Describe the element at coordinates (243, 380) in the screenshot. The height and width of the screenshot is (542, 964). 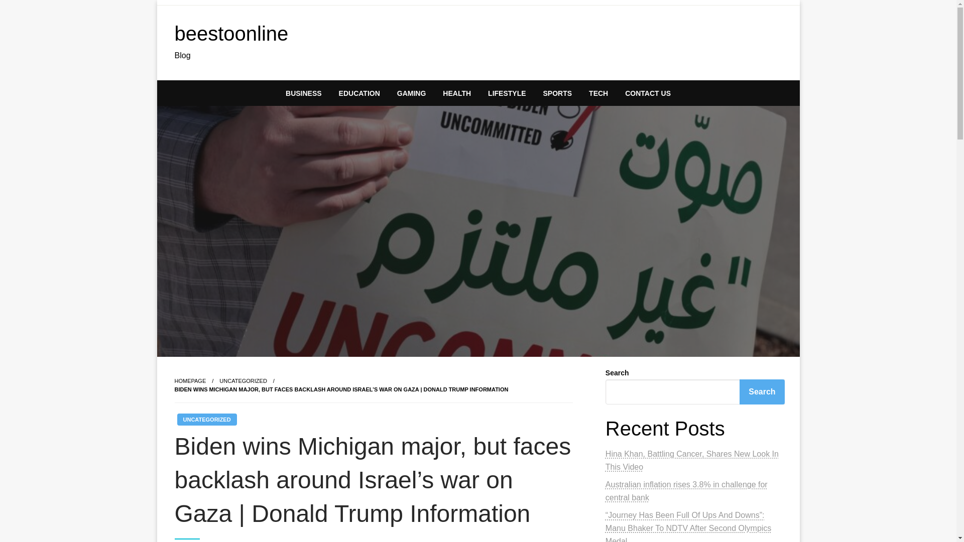
I see `Uncategorized` at that location.